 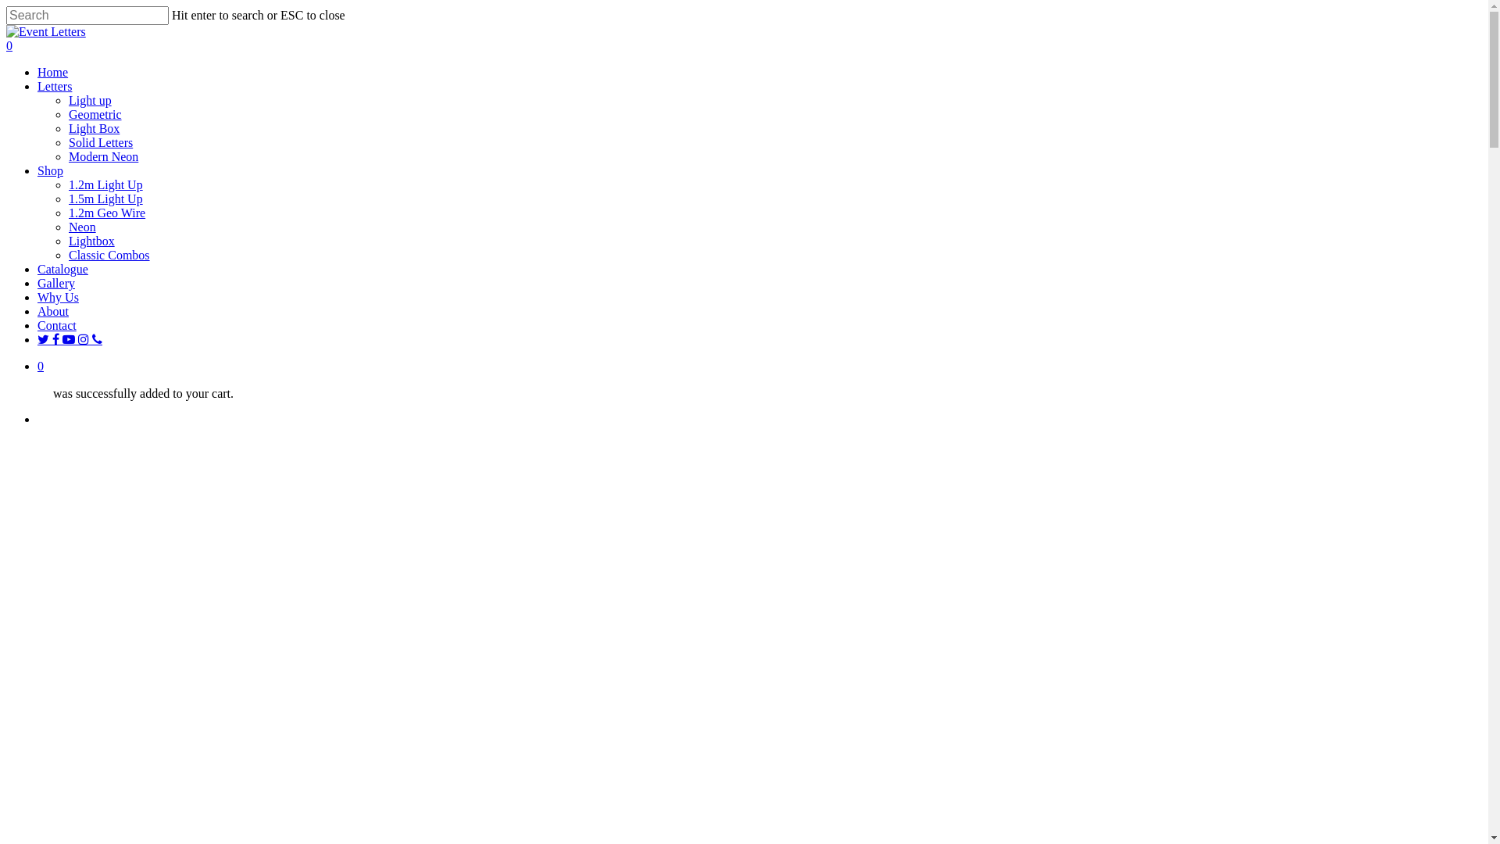 What do you see at coordinates (53, 72) in the screenshot?
I see `Home` at bounding box center [53, 72].